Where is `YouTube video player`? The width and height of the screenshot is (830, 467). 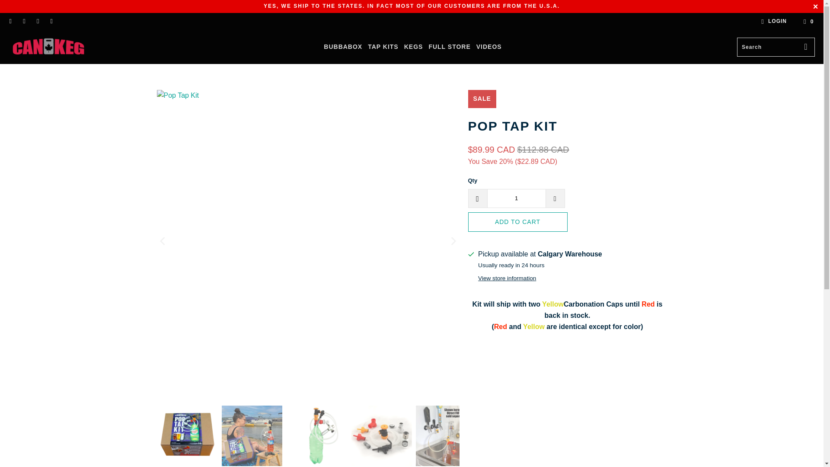
YouTube video player is located at coordinates (567, 456).